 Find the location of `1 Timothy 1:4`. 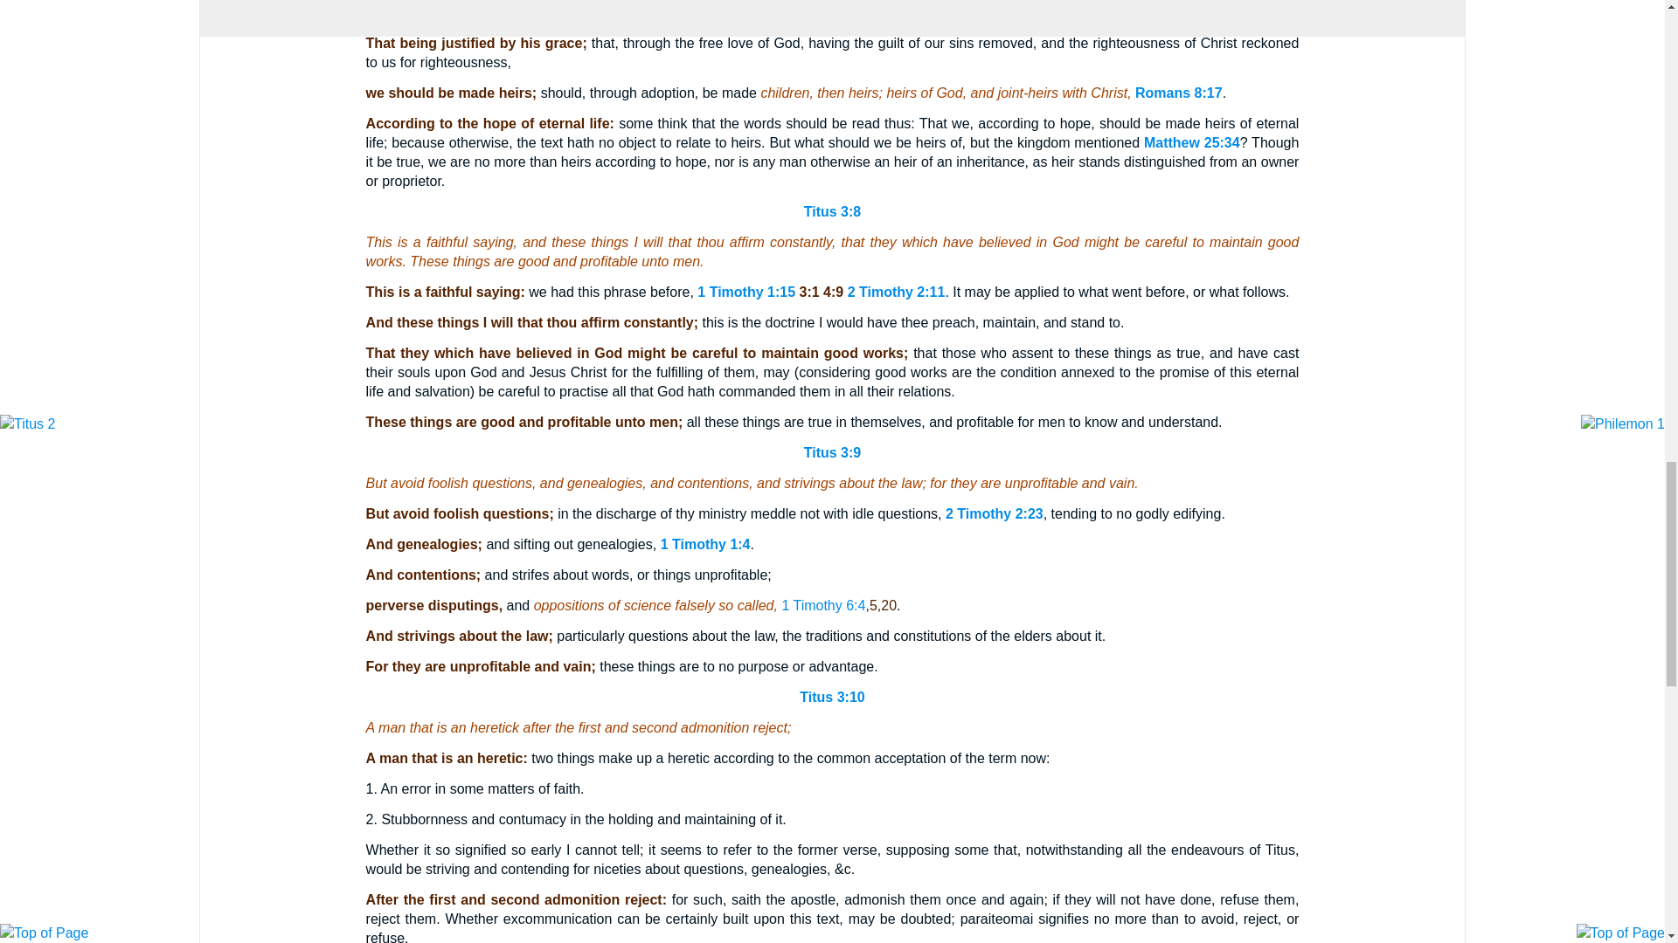

1 Timothy 1:4 is located at coordinates (705, 543).